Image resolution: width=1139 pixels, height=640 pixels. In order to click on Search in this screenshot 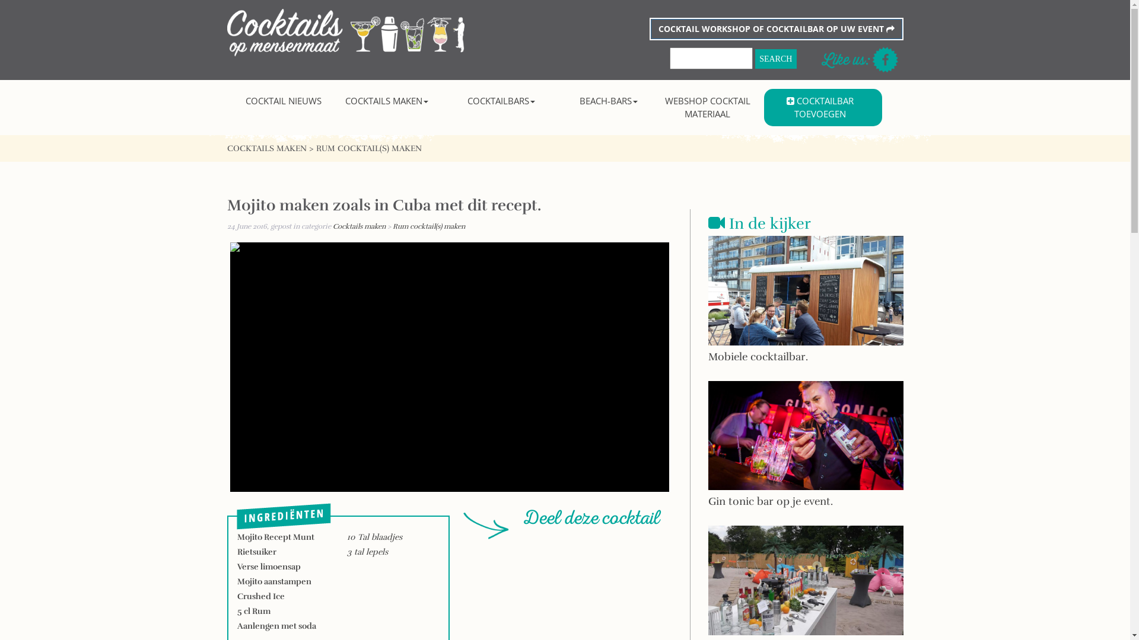, I will do `click(776, 59)`.